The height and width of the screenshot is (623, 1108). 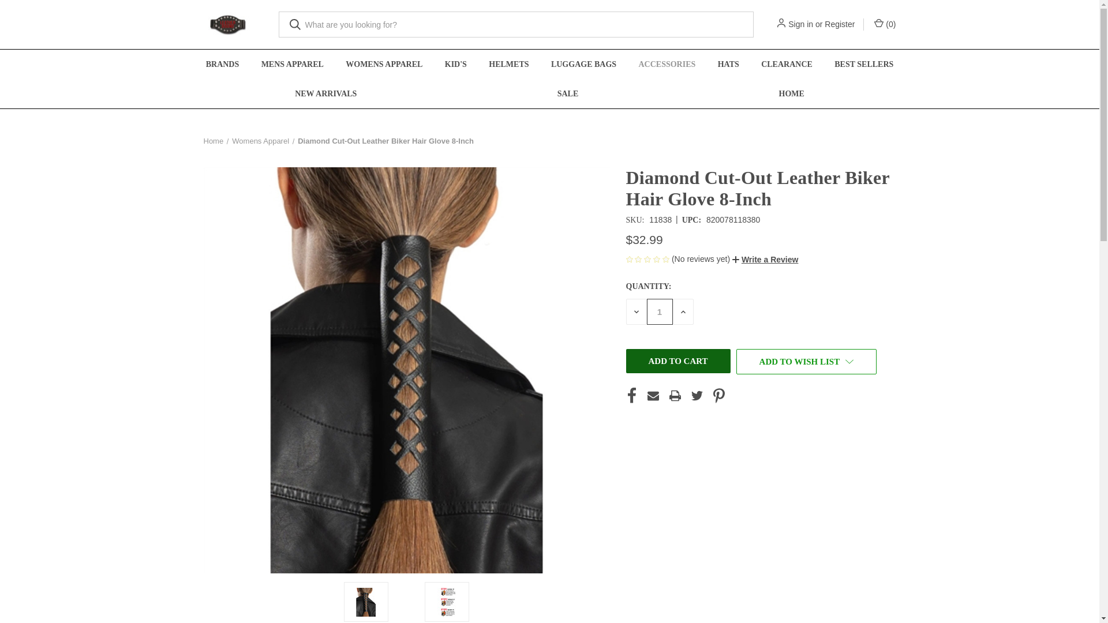 I want to click on BRANDS, so click(x=222, y=65).